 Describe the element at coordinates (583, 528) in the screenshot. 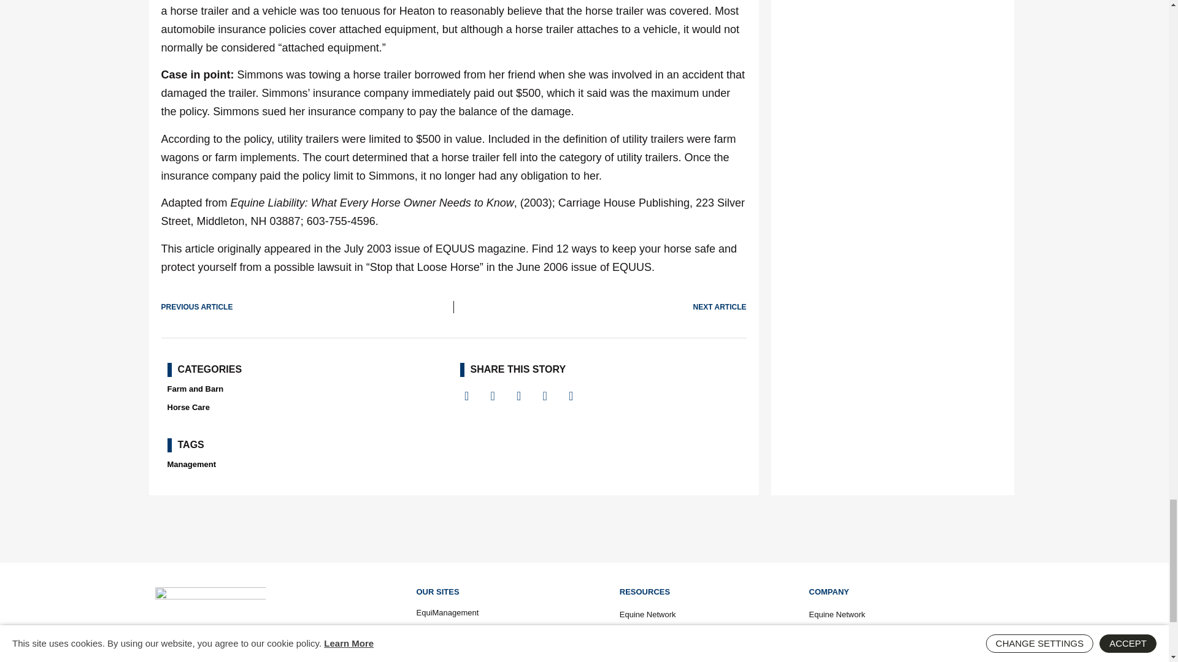

I see `3rd party ad content` at that location.